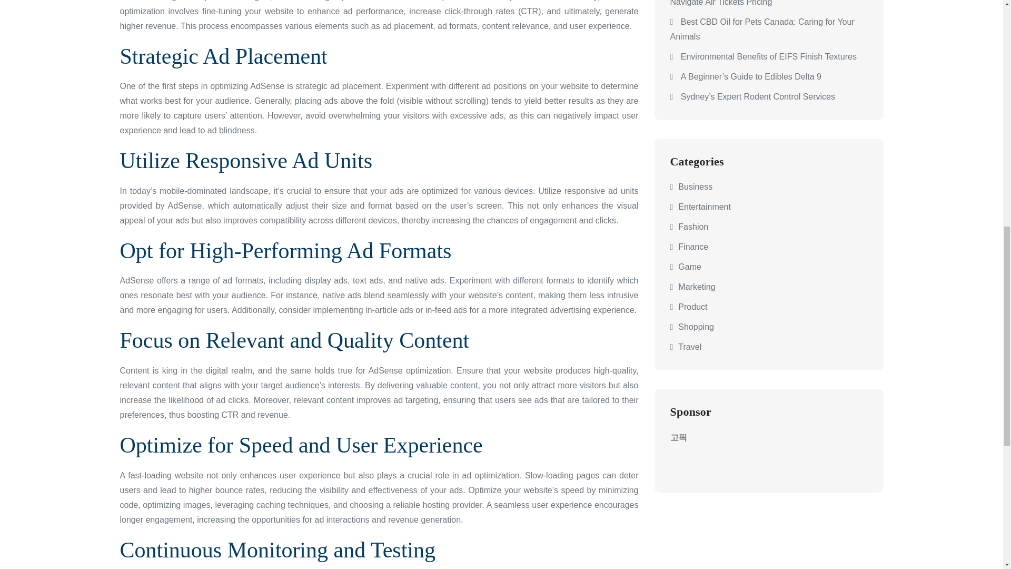 Image resolution: width=1011 pixels, height=569 pixels. What do you see at coordinates (768, 56) in the screenshot?
I see `Environmental Benefits of EIFS Finish Textures` at bounding box center [768, 56].